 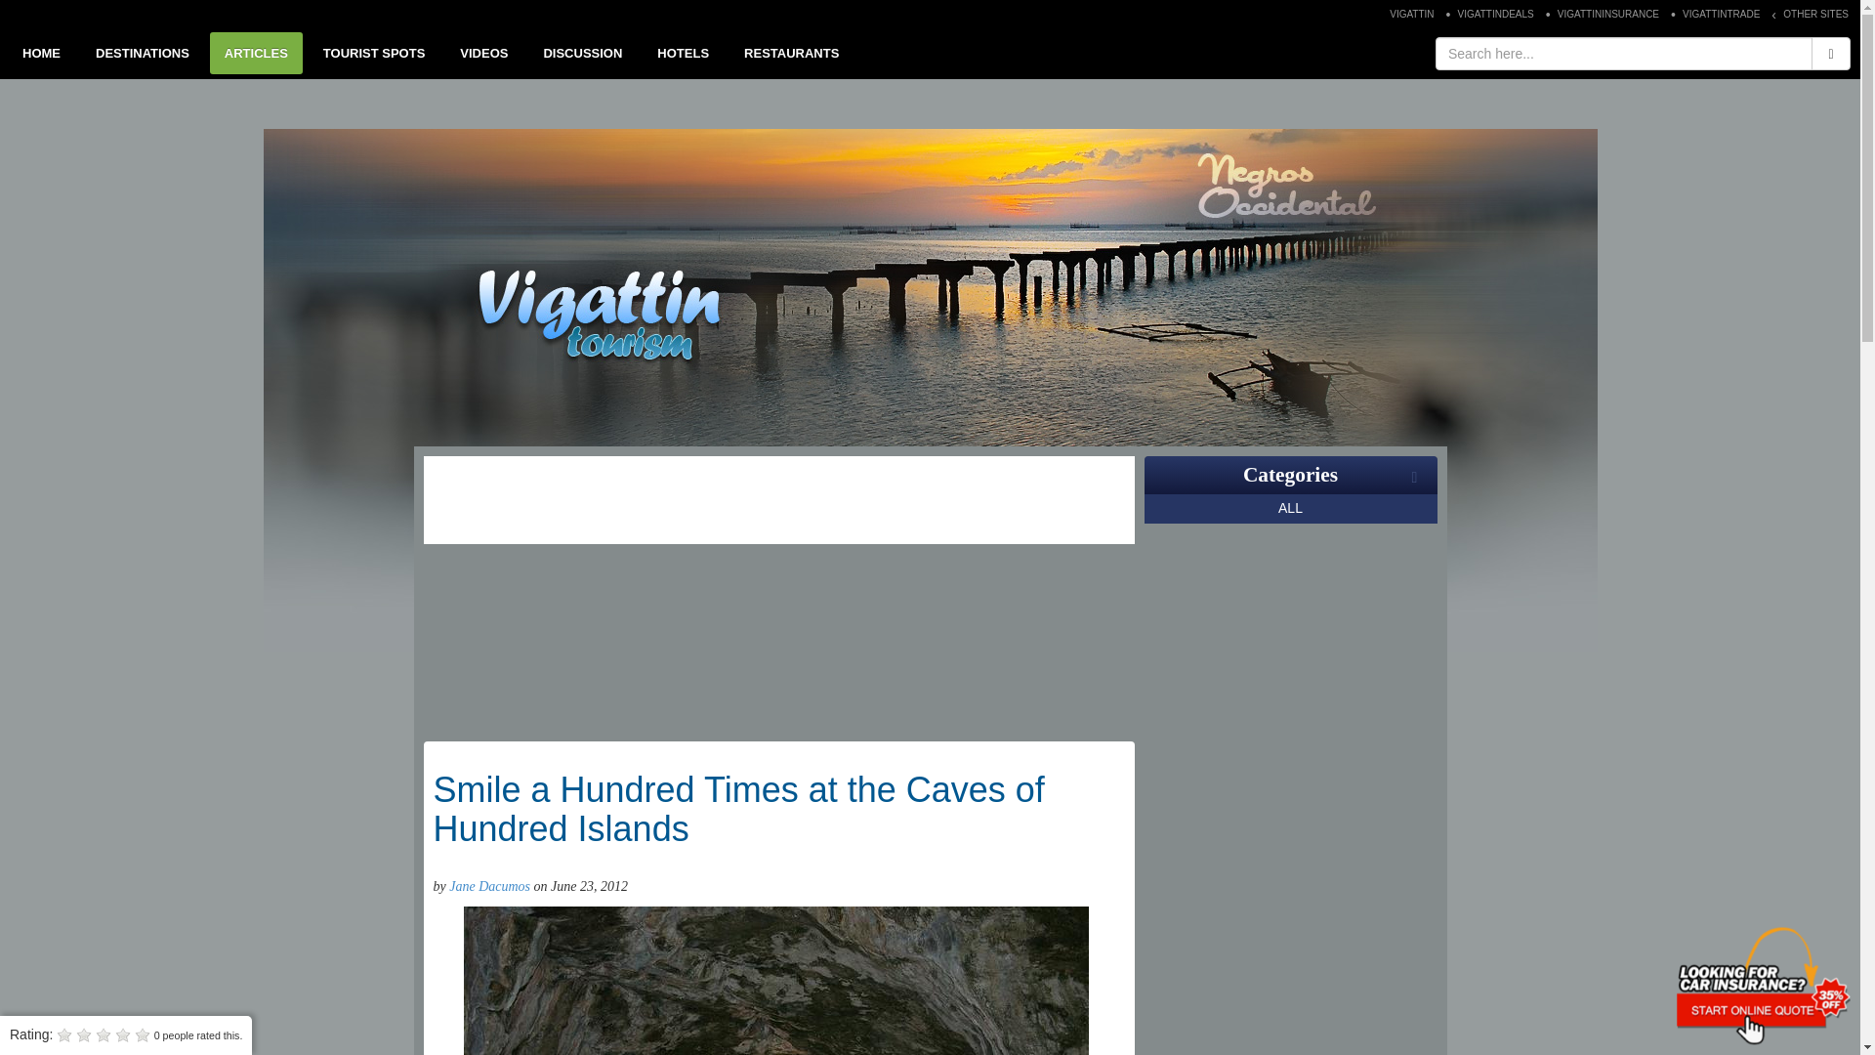 What do you see at coordinates (791, 53) in the screenshot?
I see `RESTAURANTS` at bounding box center [791, 53].